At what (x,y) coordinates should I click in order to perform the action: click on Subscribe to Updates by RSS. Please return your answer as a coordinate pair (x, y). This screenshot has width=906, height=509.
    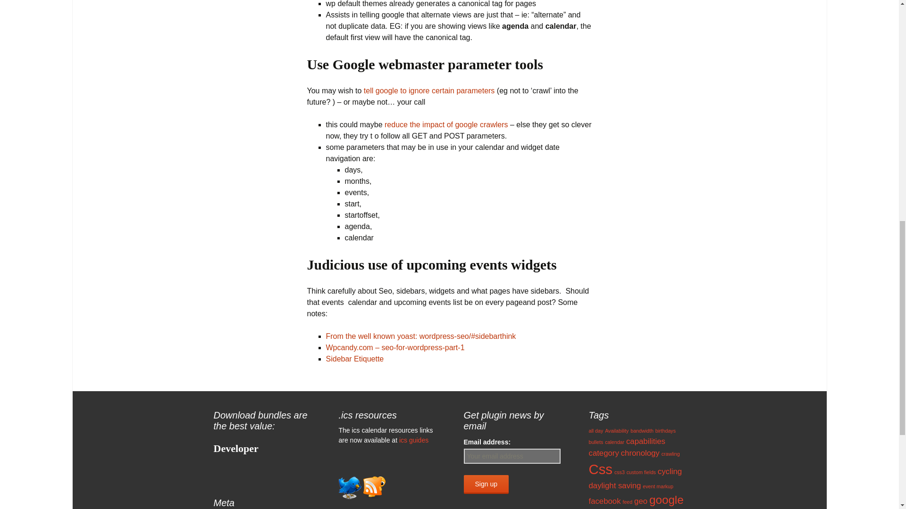
    Looking at the image, I should click on (374, 486).